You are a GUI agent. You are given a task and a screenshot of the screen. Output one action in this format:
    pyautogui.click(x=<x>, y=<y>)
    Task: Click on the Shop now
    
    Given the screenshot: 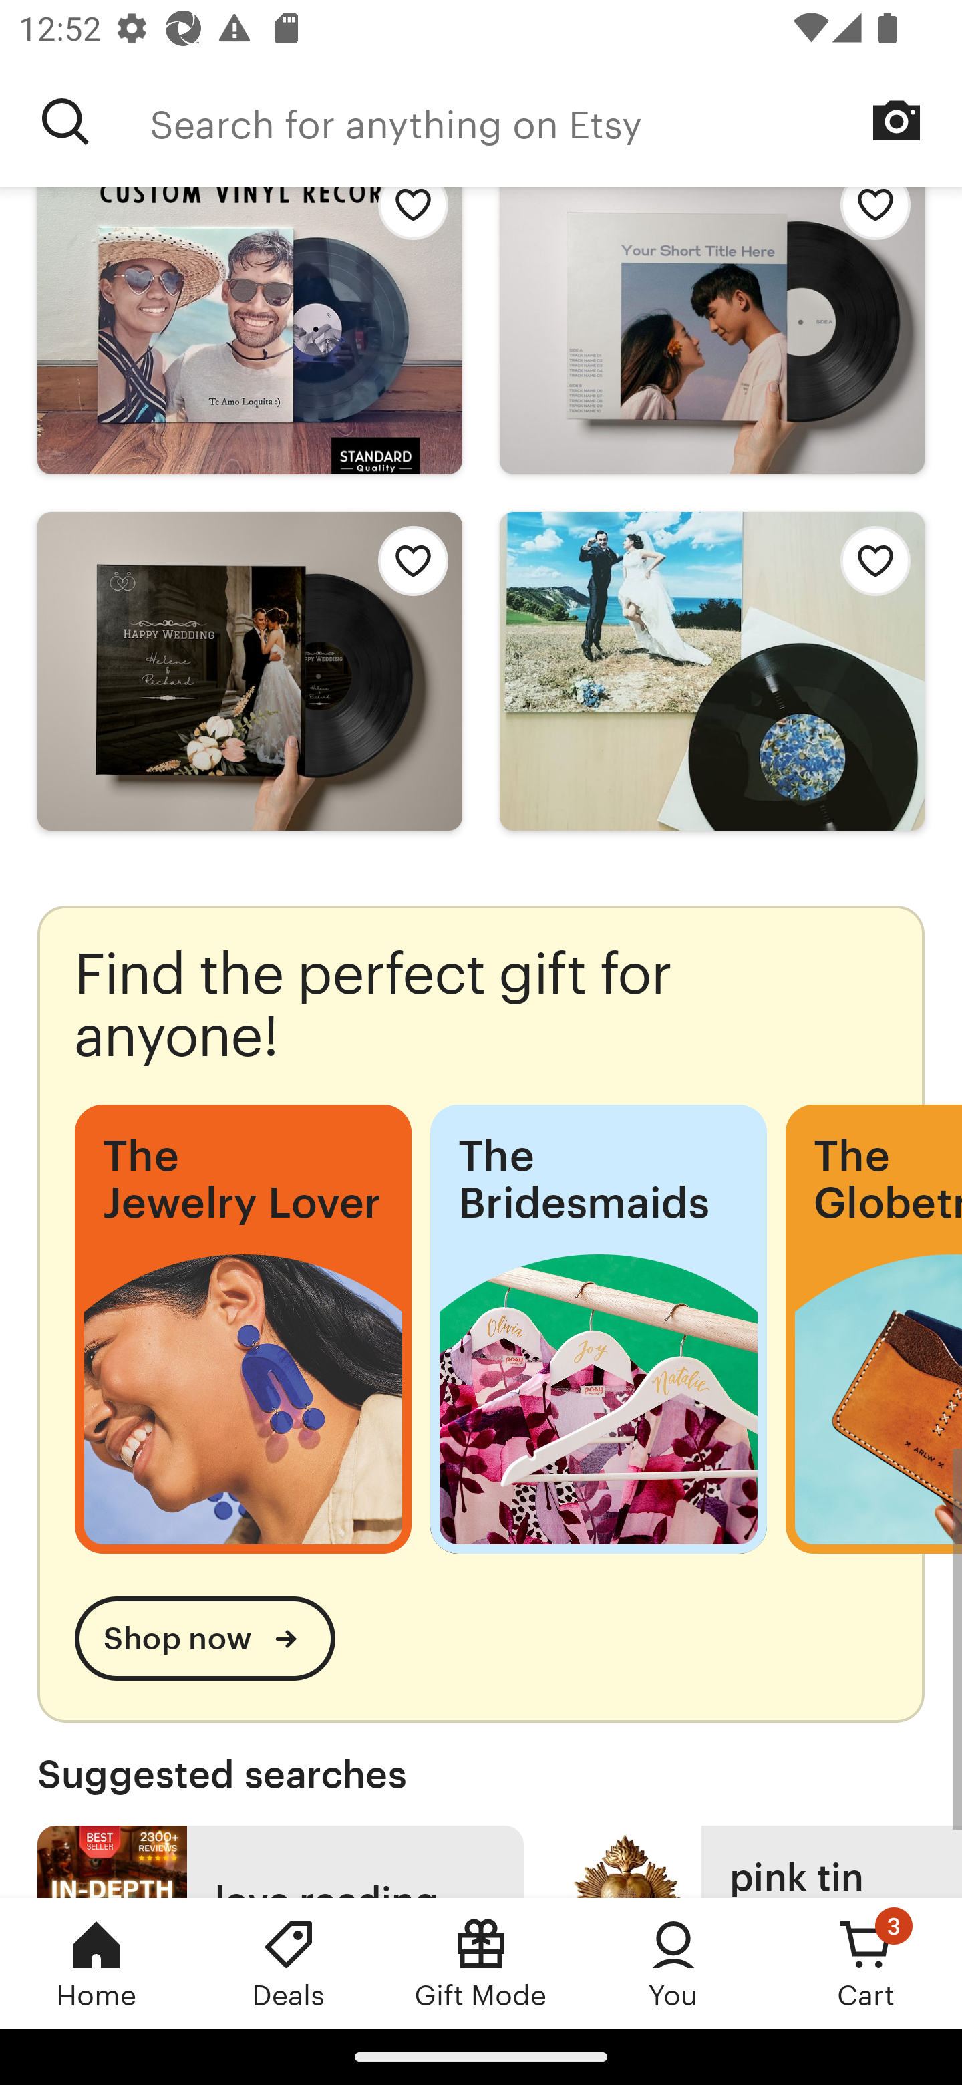 What is the action you would take?
    pyautogui.click(x=205, y=1639)
    